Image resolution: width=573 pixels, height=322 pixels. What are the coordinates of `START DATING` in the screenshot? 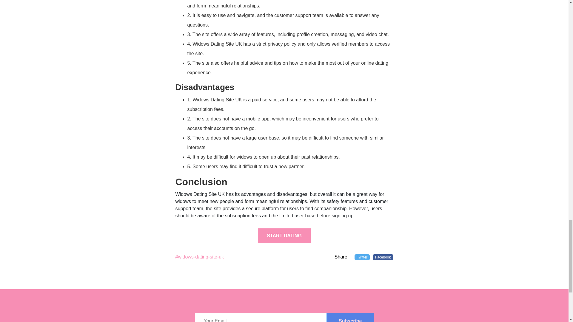 It's located at (284, 236).